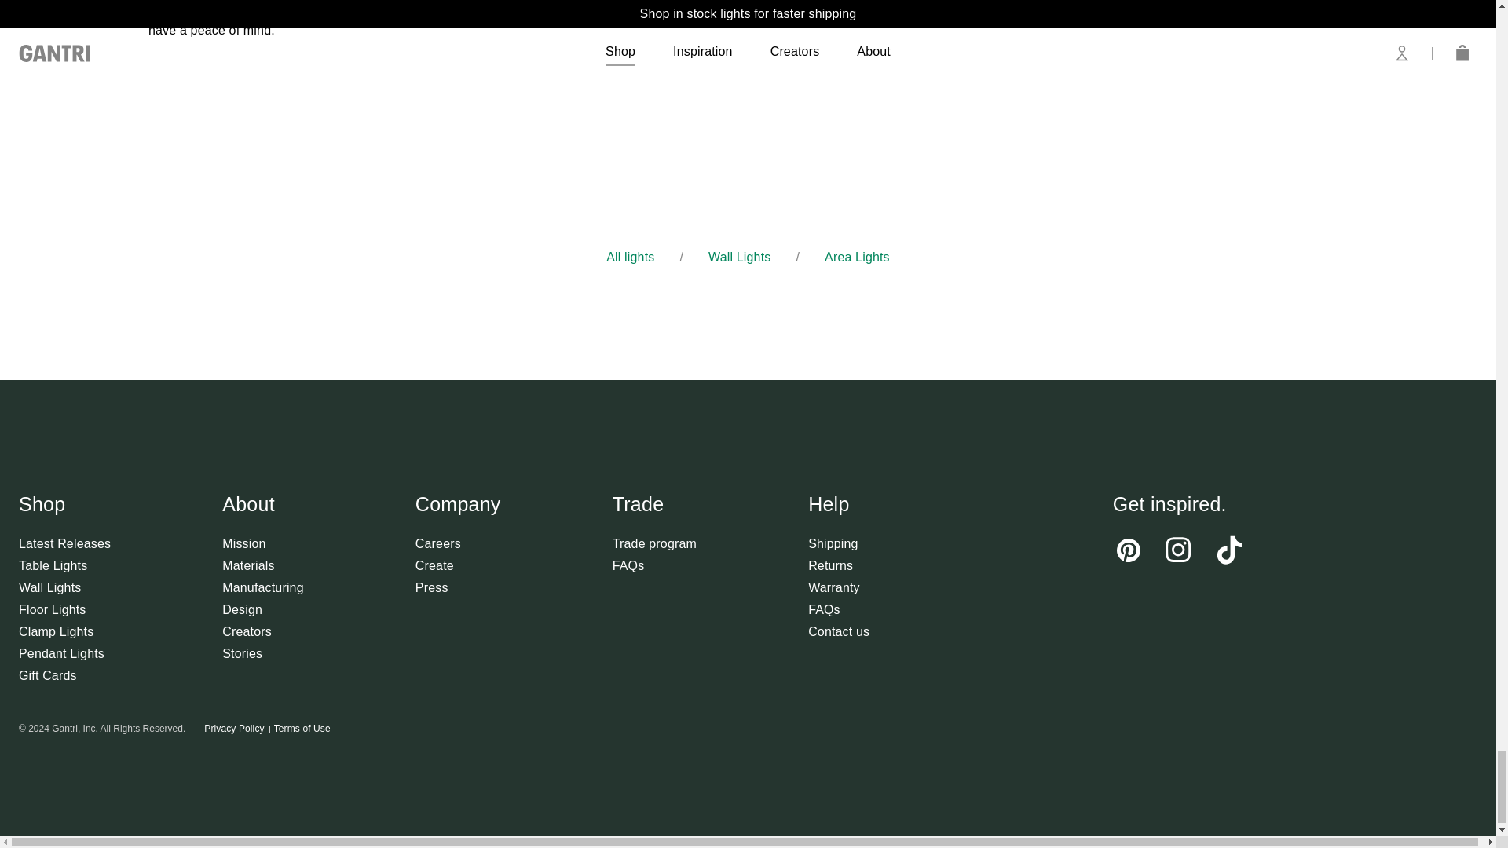  I want to click on All lights, so click(630, 258).